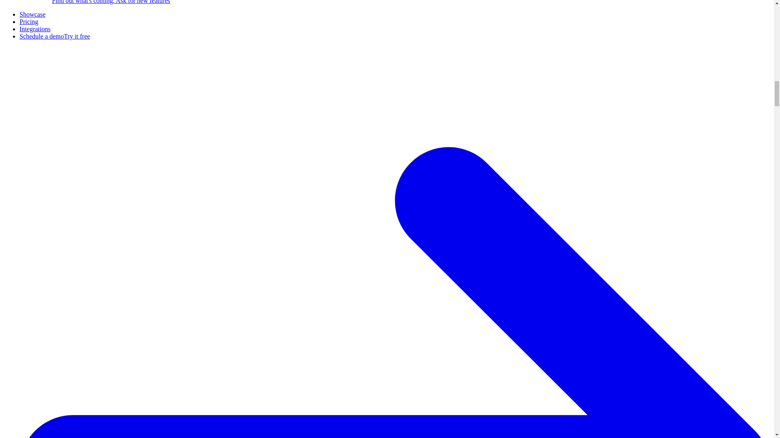 Image resolution: width=780 pixels, height=438 pixels. Describe the element at coordinates (32, 15) in the screenshot. I see `Showcase` at that location.